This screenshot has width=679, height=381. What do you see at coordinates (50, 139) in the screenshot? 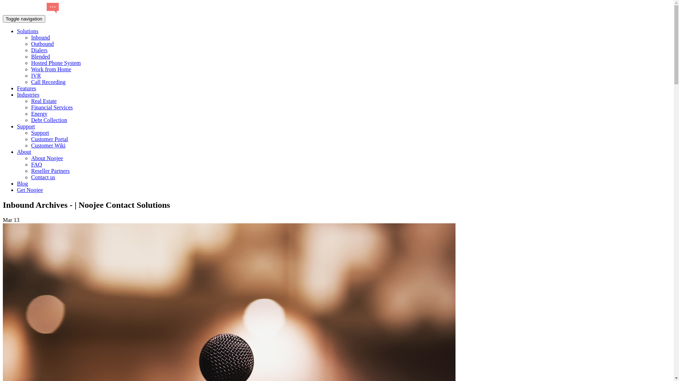
I see `Customer Portal` at bounding box center [50, 139].